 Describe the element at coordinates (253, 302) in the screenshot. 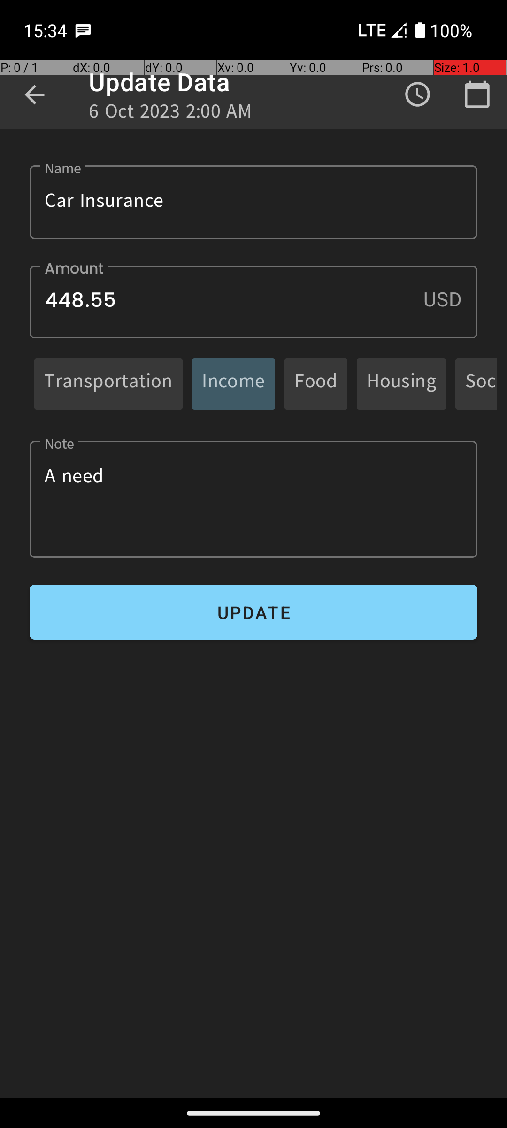

I see `448.55` at that location.